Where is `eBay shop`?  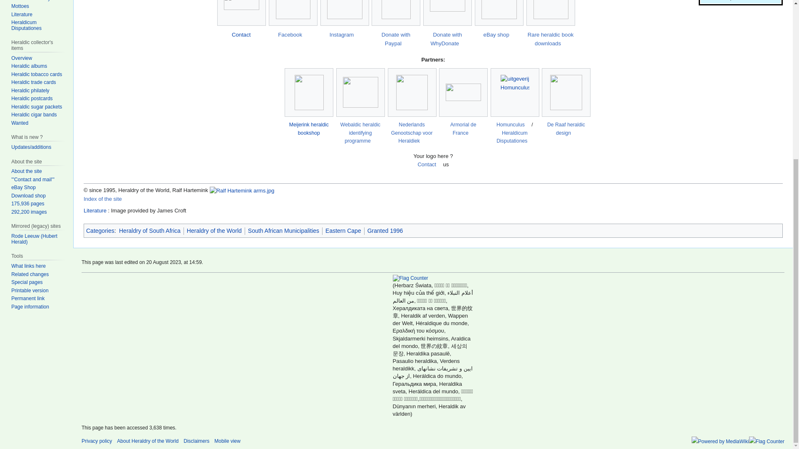 eBay shop is located at coordinates (499, 34).